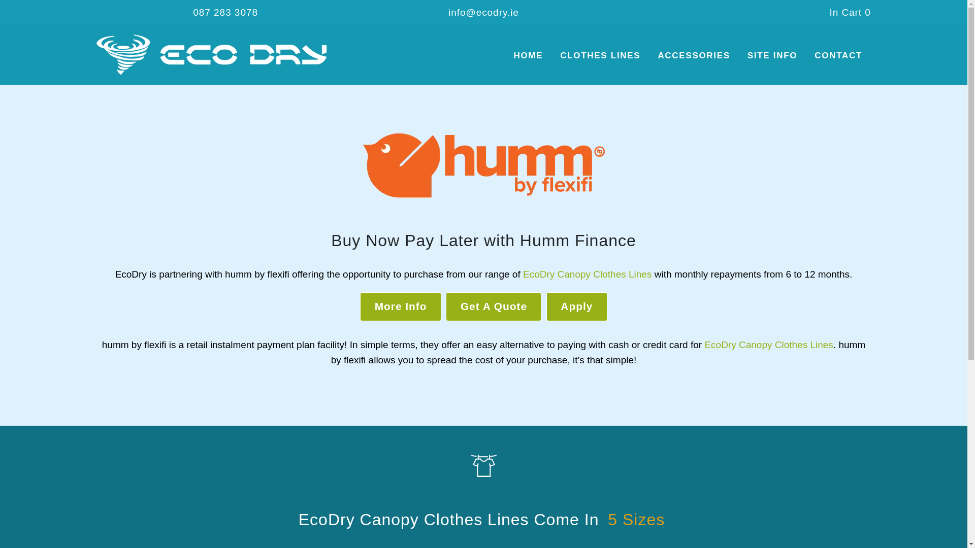 This screenshot has height=548, width=975. Describe the element at coordinates (400, 306) in the screenshot. I see `More Info` at that location.